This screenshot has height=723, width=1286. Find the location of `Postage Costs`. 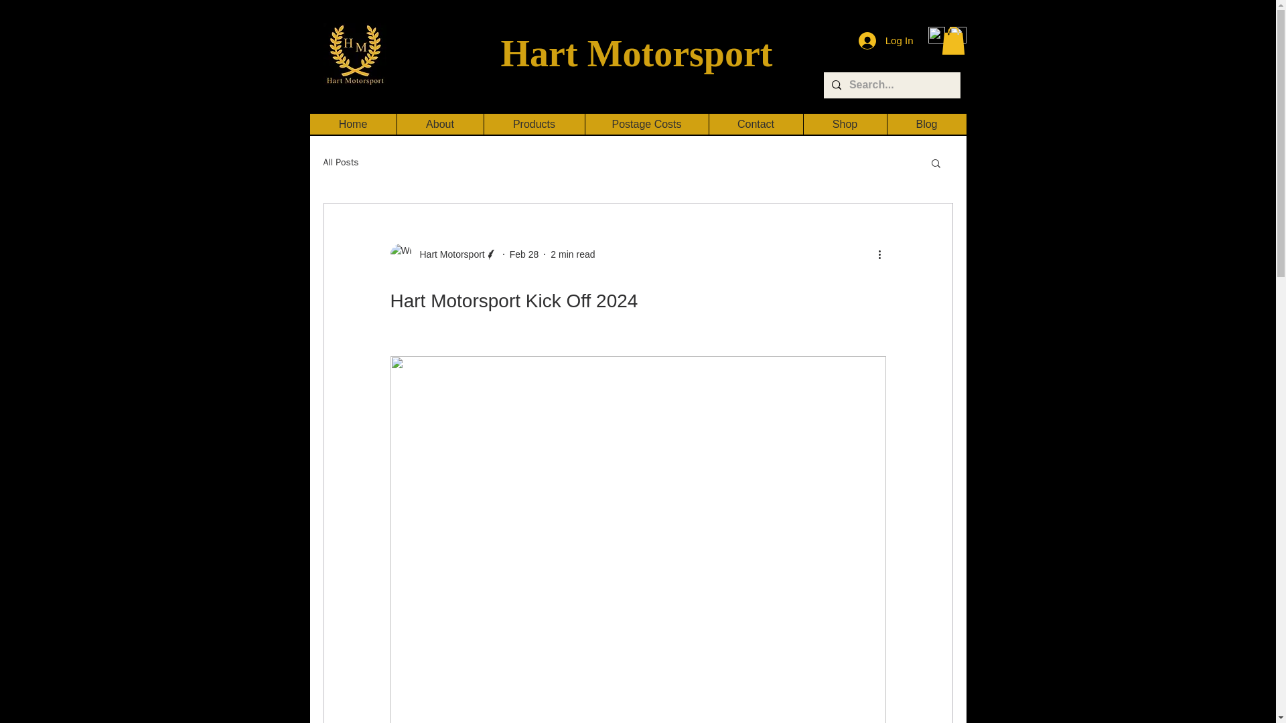

Postage Costs is located at coordinates (646, 123).